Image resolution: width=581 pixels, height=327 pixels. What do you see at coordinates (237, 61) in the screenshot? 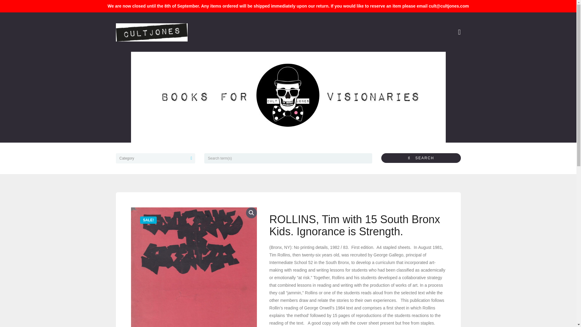
I see `Artworks` at bounding box center [237, 61].